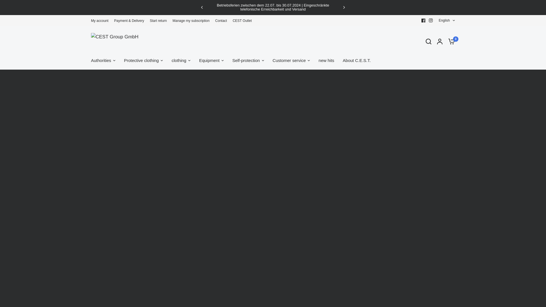 This screenshot has height=307, width=546. I want to click on Instagram, so click(431, 20).